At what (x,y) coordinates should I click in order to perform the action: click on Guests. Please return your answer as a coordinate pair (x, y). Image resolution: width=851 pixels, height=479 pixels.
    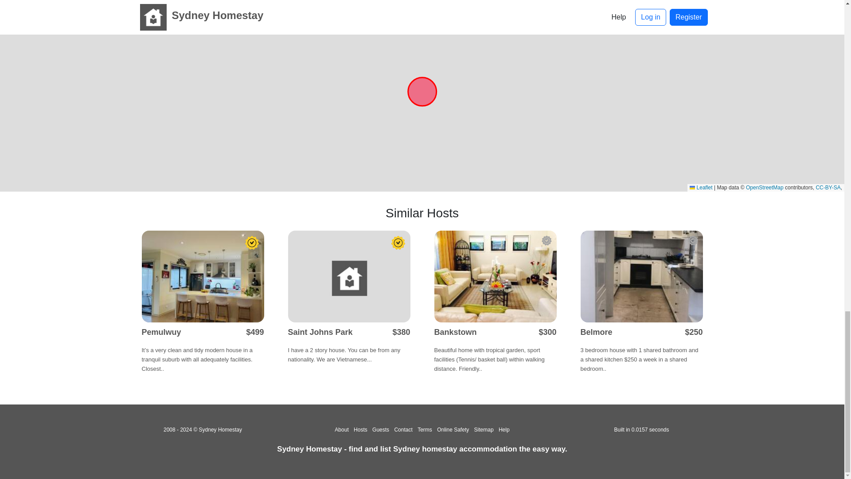
    Looking at the image, I should click on (380, 430).